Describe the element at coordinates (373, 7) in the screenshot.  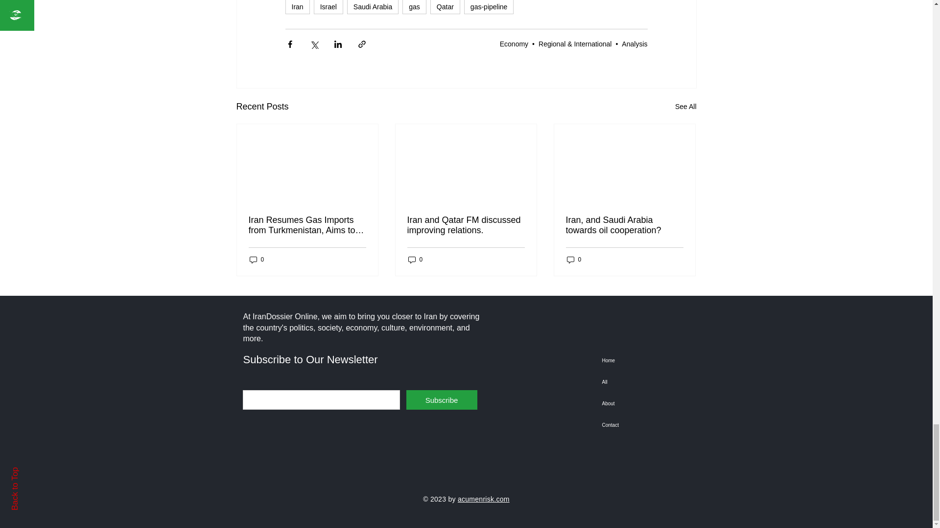
I see `Saudi Arabia` at that location.